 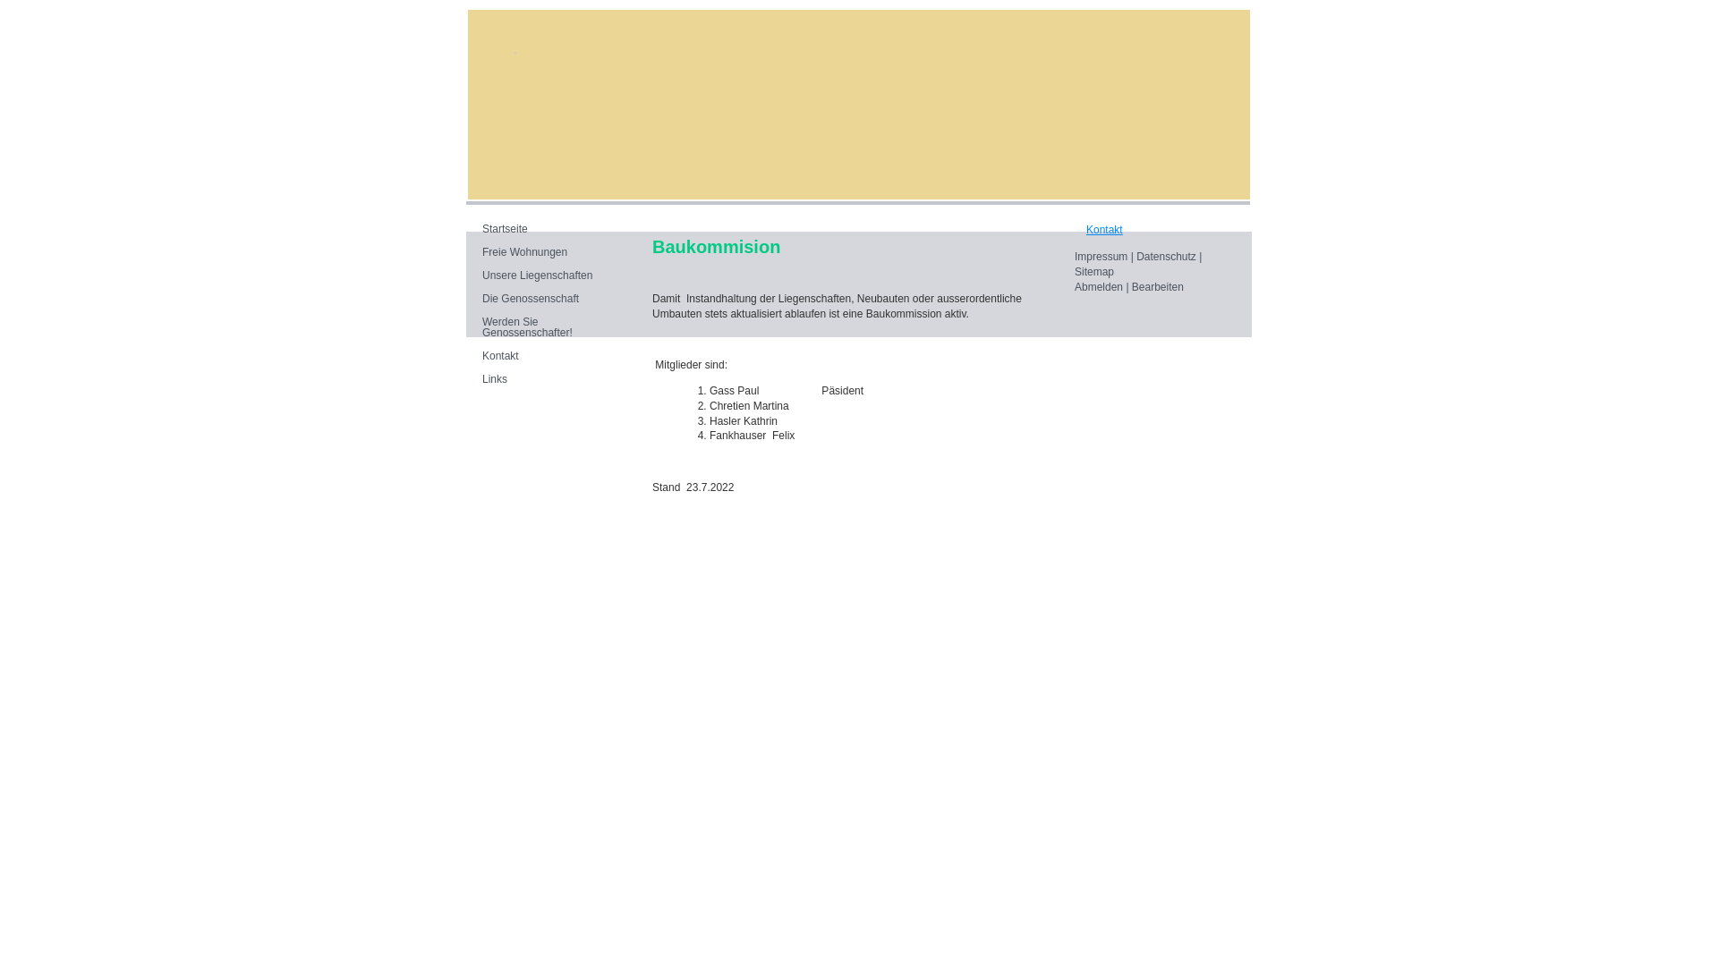 I want to click on Kontakt, so click(x=1104, y=230).